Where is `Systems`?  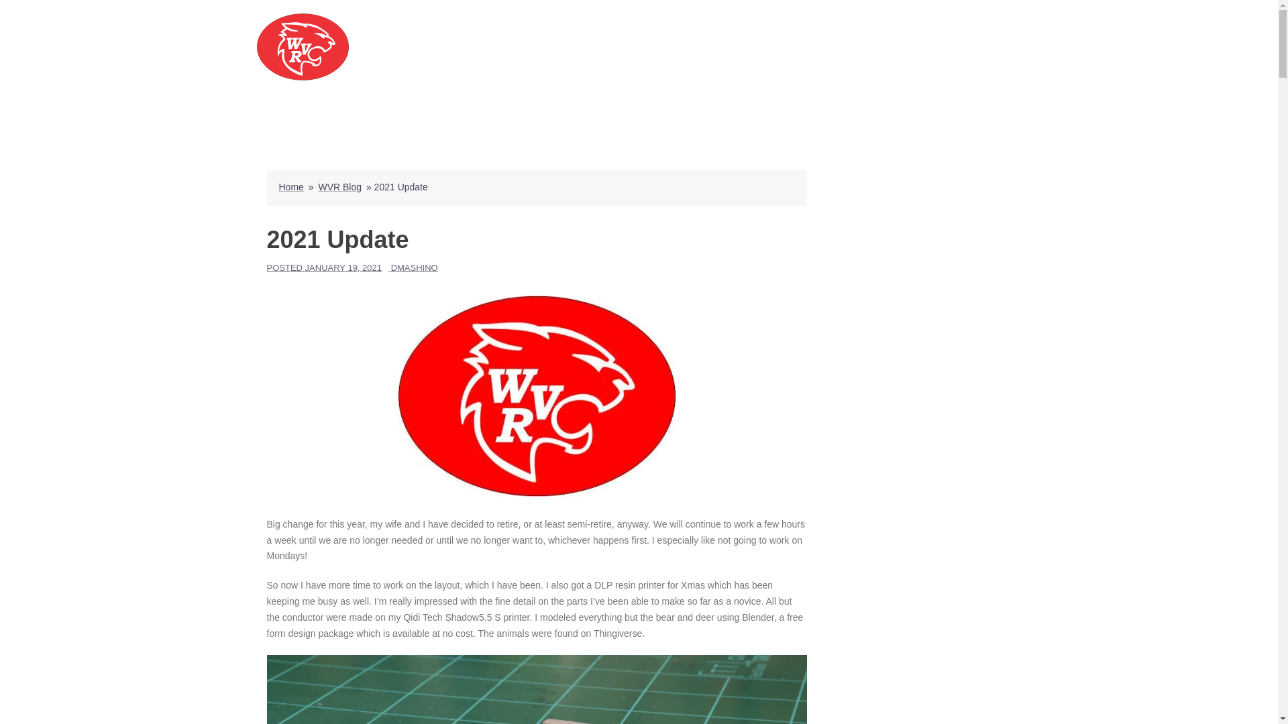
Systems is located at coordinates (810, 47).